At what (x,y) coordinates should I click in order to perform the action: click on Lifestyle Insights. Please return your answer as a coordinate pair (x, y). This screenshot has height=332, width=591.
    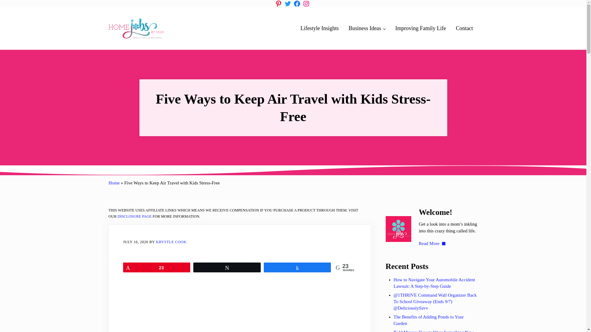
    Looking at the image, I should click on (320, 28).